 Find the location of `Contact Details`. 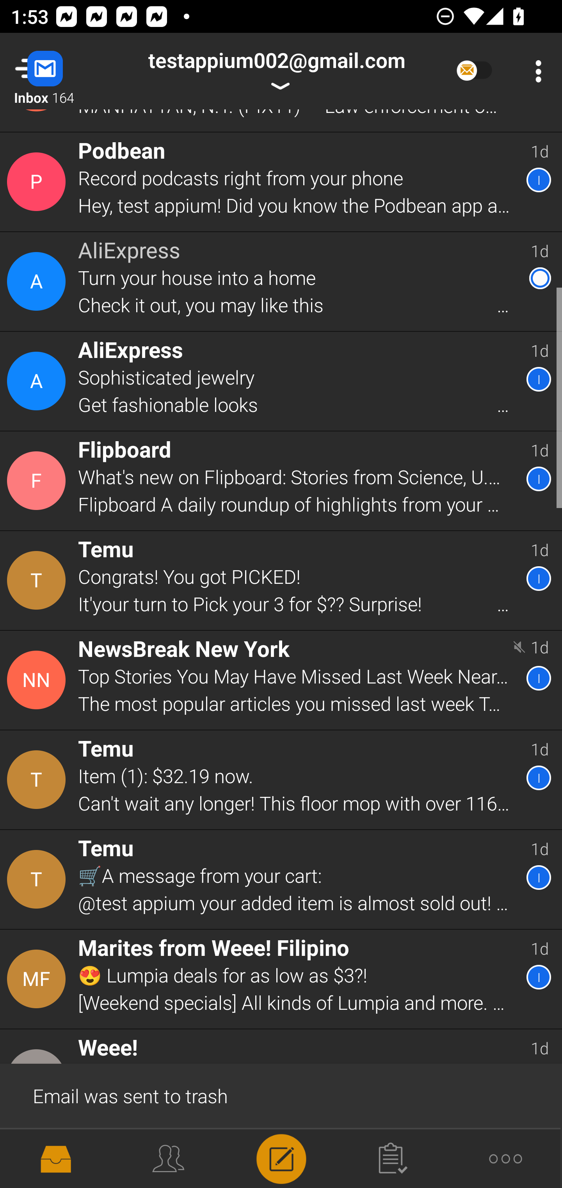

Contact Details is located at coordinates (38, 580).